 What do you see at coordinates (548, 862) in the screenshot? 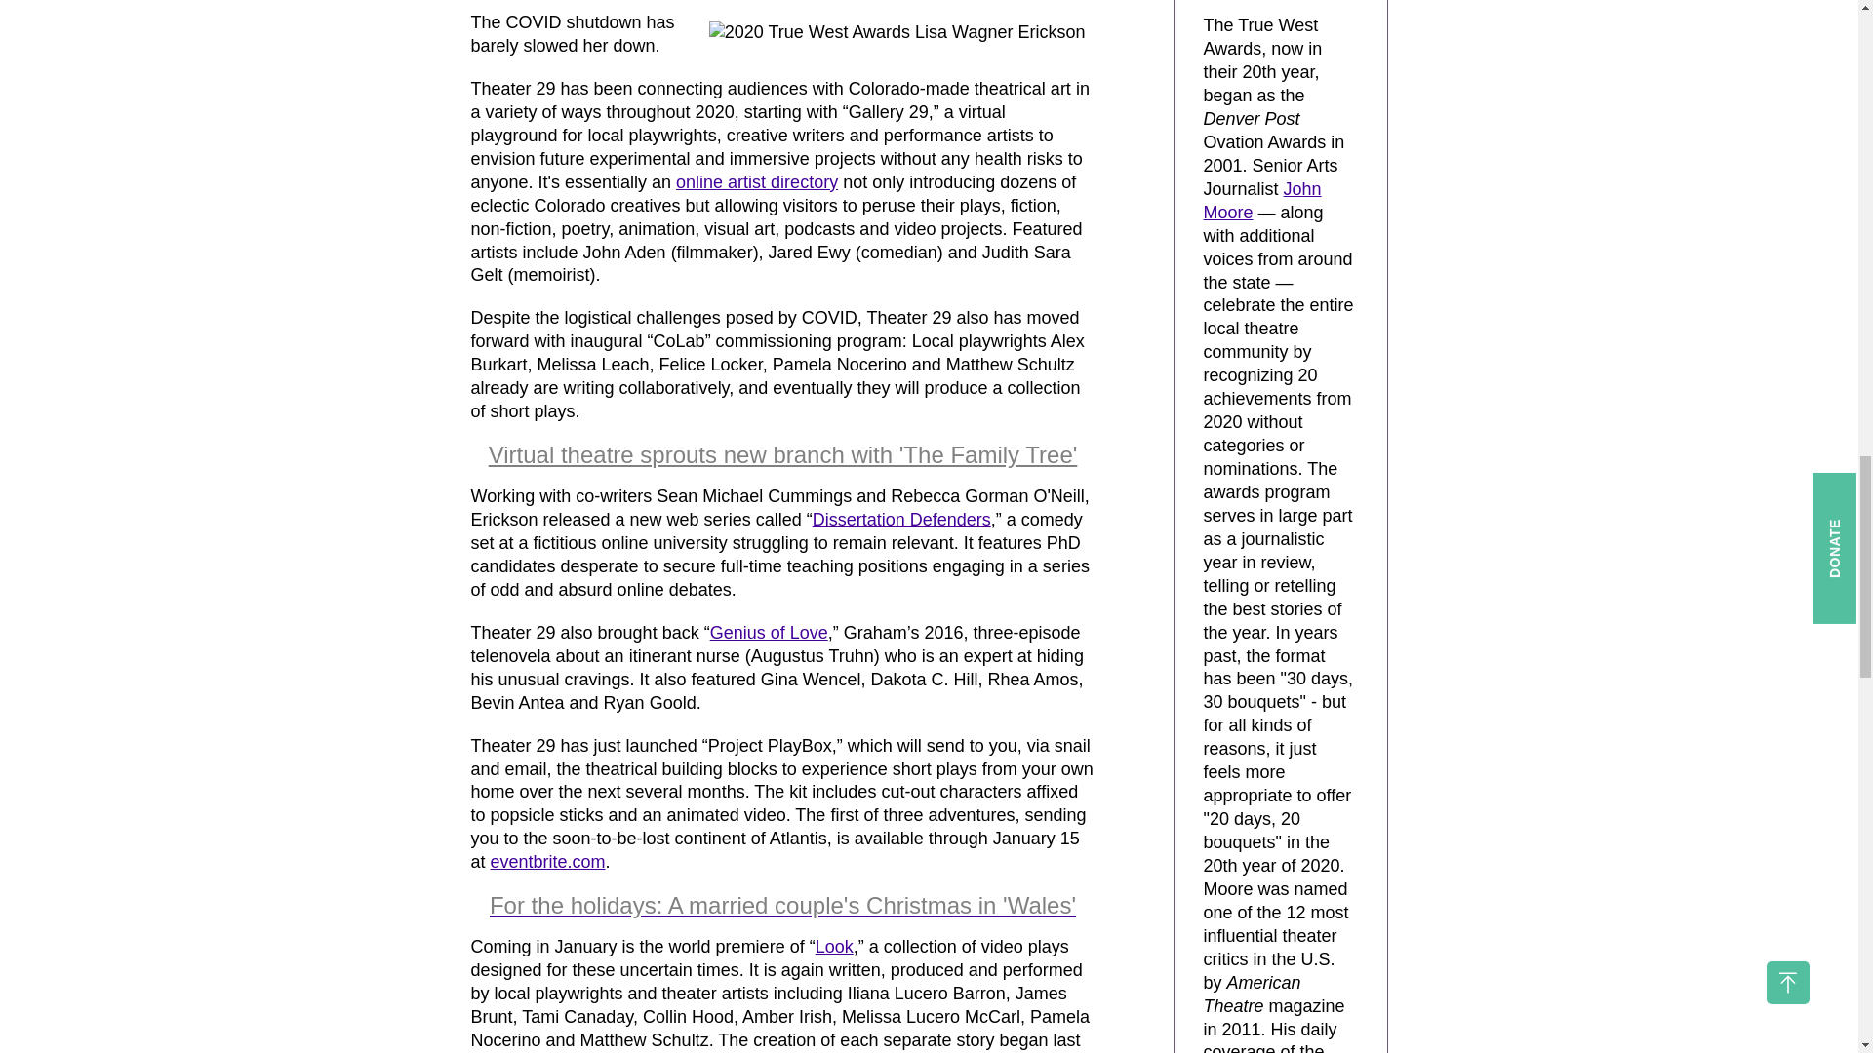
I see `eventbrite.com` at bounding box center [548, 862].